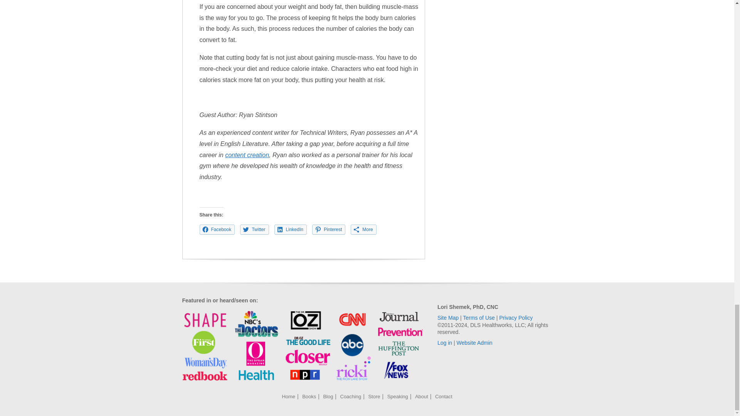  I want to click on Click to share on Facebook, so click(217, 230).